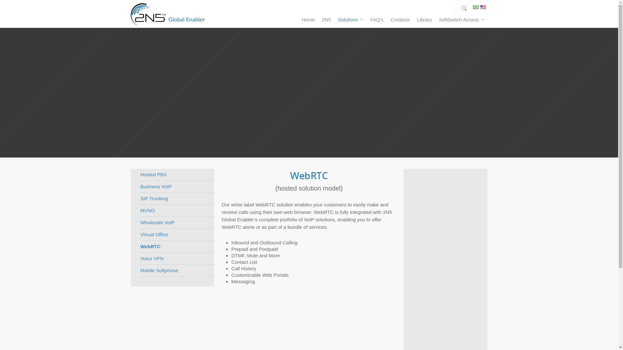 The height and width of the screenshot is (350, 623). What do you see at coordinates (177, 223) in the screenshot?
I see `Wholesale VoIP` at bounding box center [177, 223].